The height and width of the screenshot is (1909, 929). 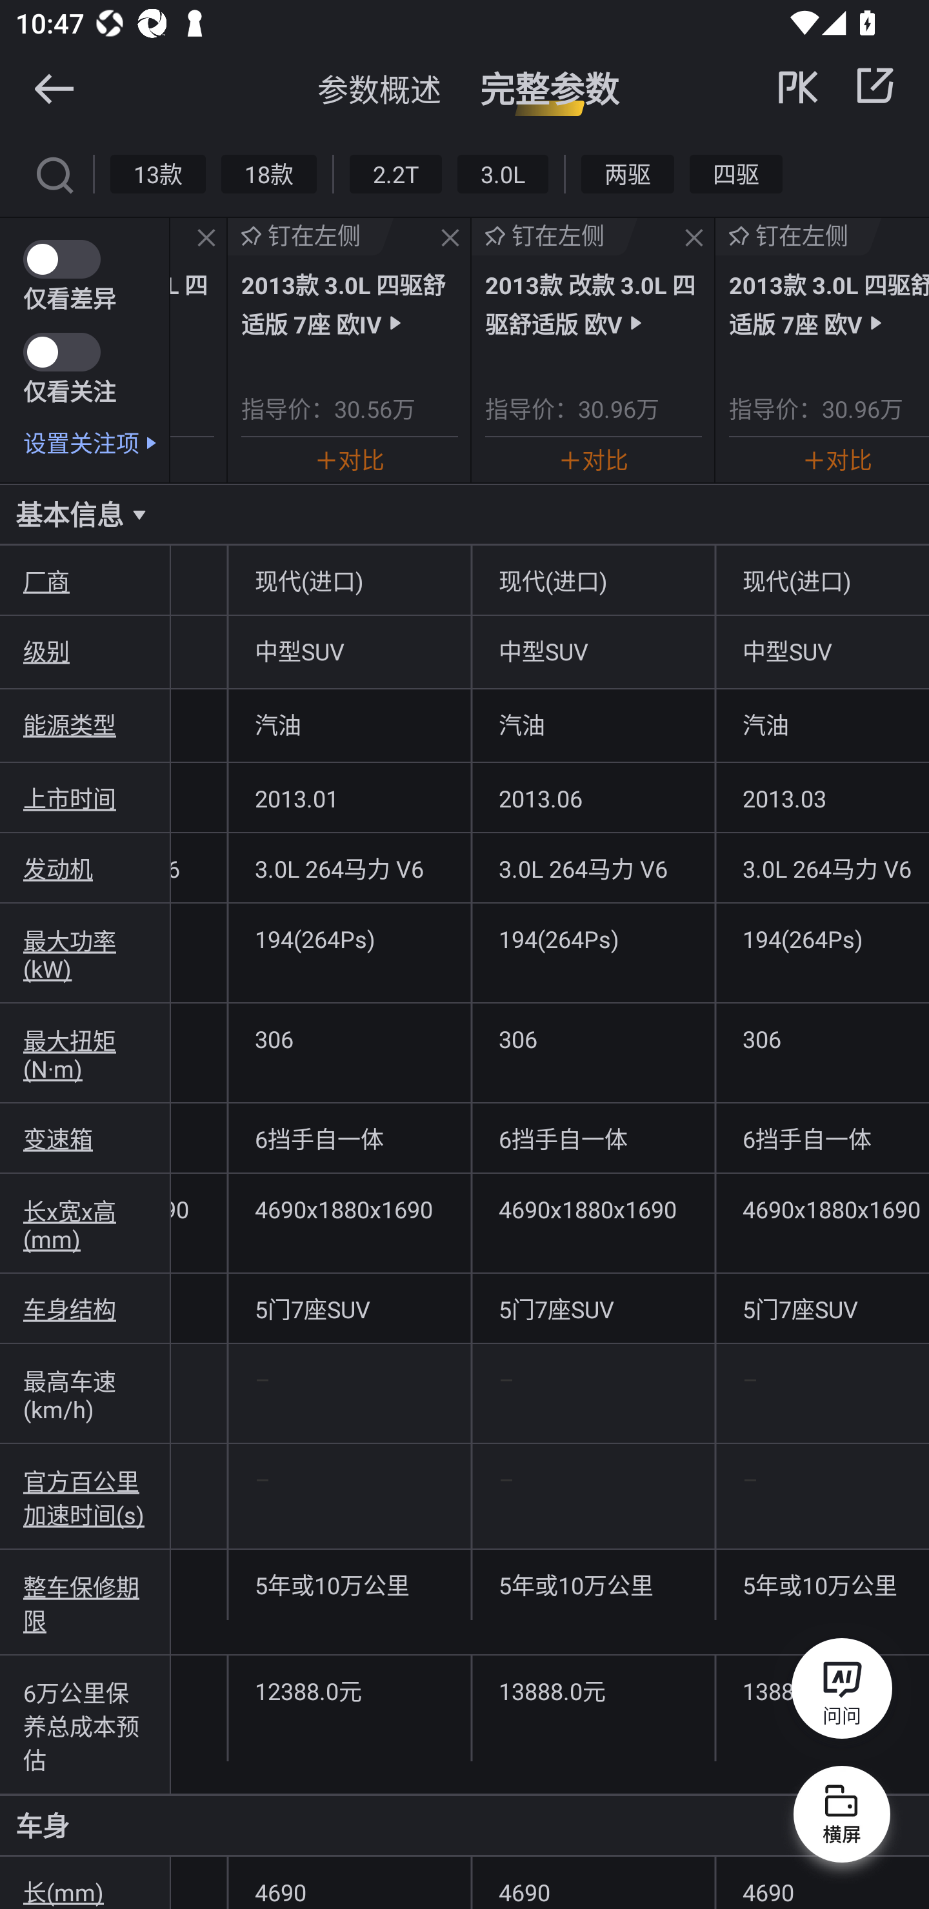 What do you see at coordinates (350, 1038) in the screenshot?
I see `306` at bounding box center [350, 1038].